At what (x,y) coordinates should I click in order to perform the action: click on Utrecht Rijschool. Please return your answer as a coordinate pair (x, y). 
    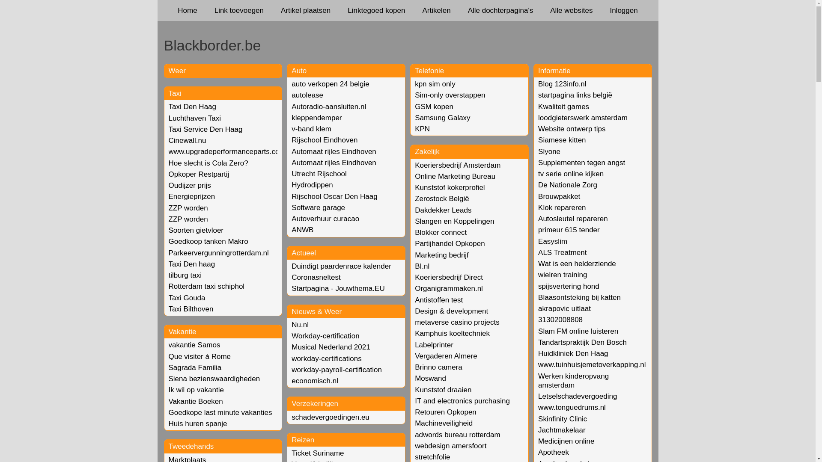
    Looking at the image, I should click on (319, 174).